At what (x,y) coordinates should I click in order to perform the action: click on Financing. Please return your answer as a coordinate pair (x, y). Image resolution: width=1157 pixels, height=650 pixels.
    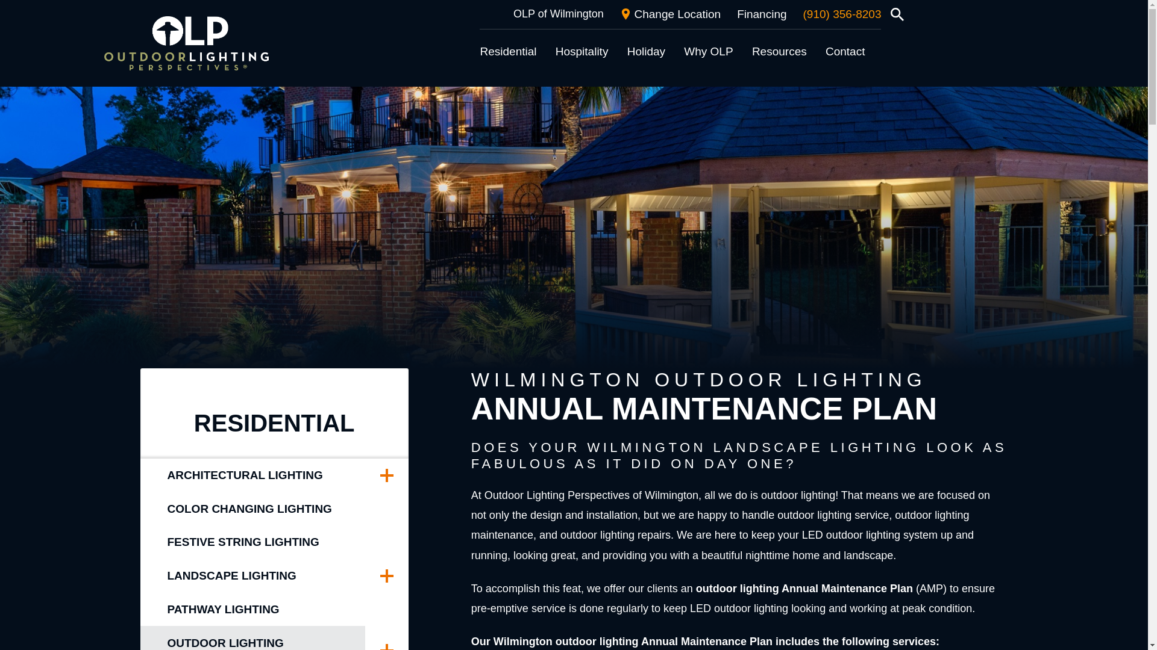
    Looking at the image, I should click on (762, 14).